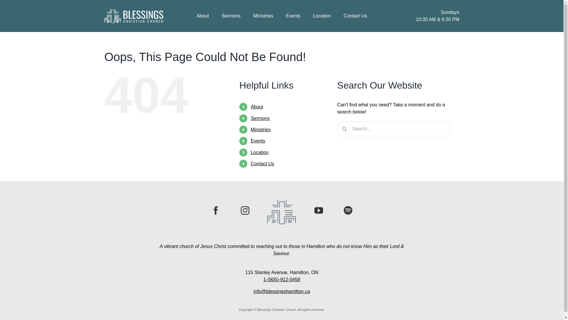 The height and width of the screenshot is (320, 568). I want to click on About, so click(203, 16).